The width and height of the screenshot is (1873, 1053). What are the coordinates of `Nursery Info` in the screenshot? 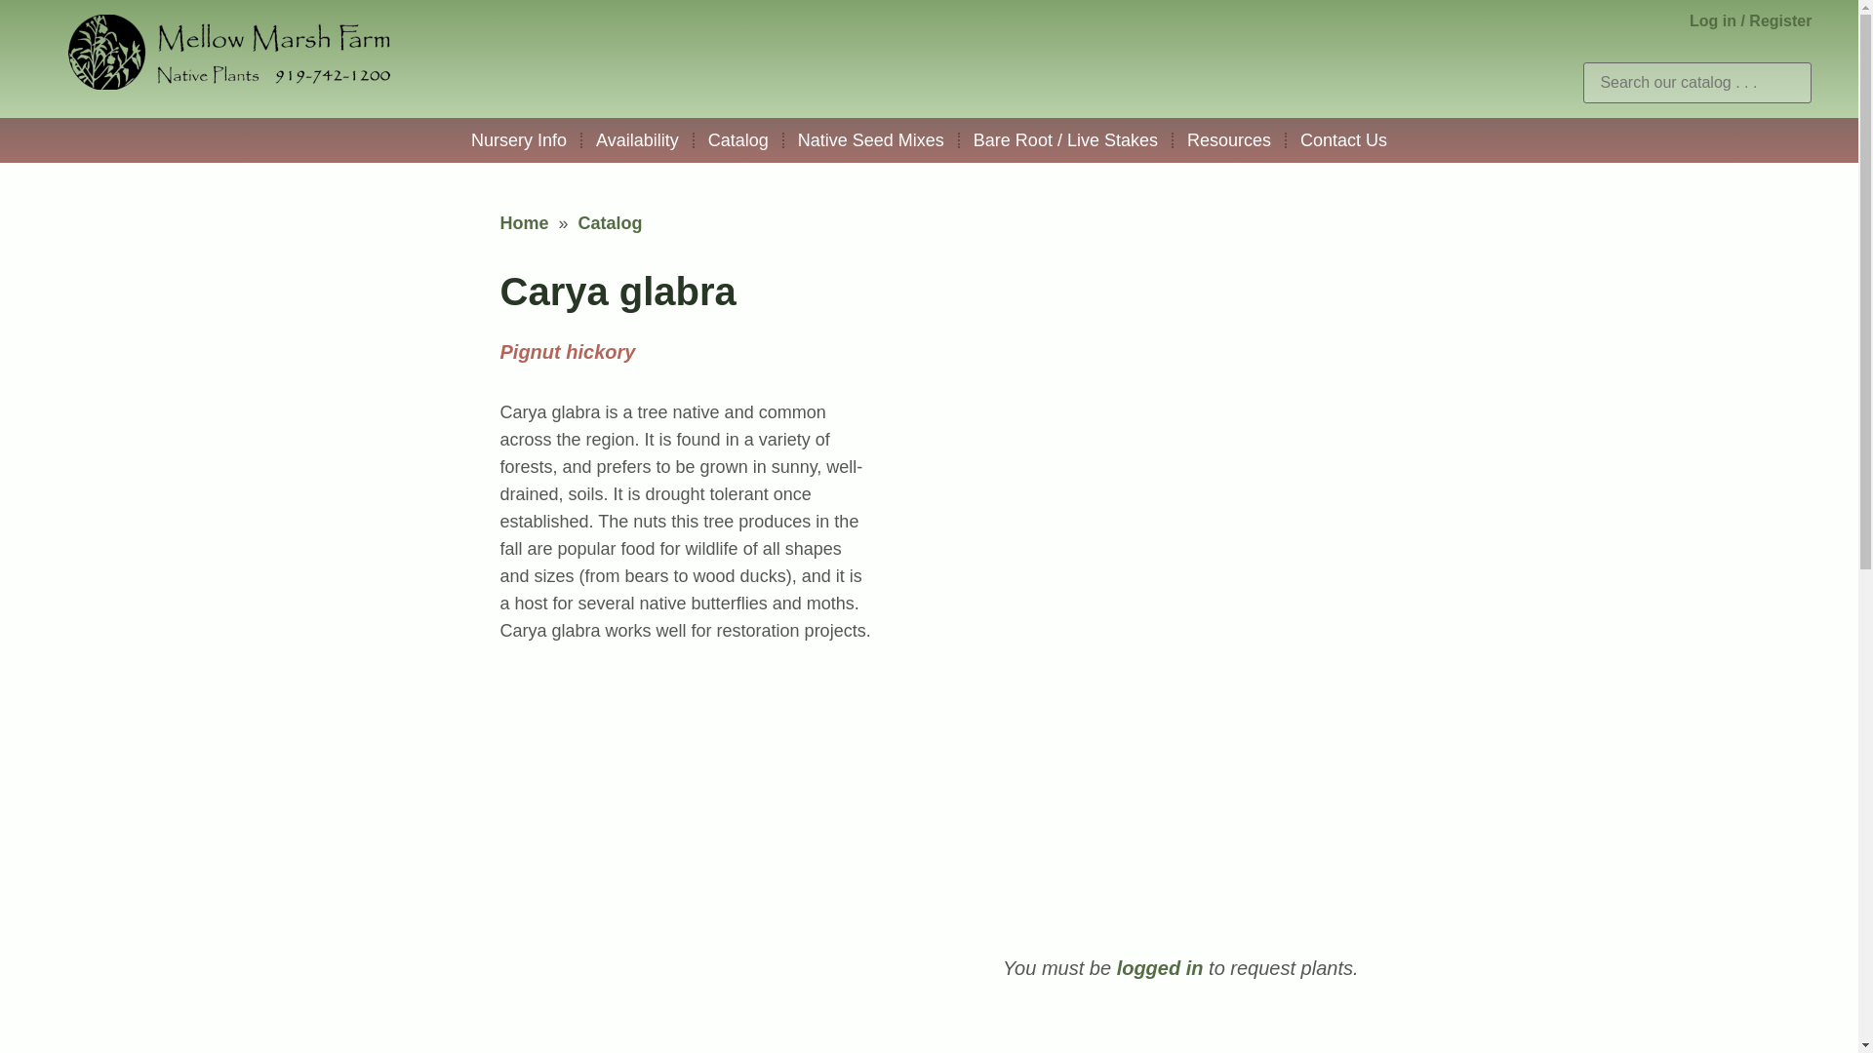 It's located at (519, 139).